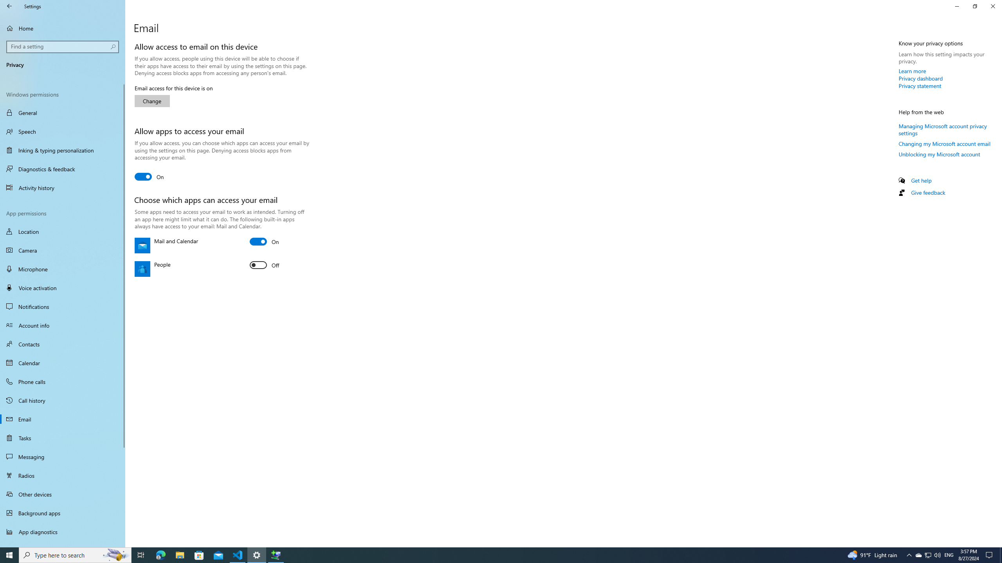  What do you see at coordinates (238, 555) in the screenshot?
I see `Voice activation` at bounding box center [238, 555].